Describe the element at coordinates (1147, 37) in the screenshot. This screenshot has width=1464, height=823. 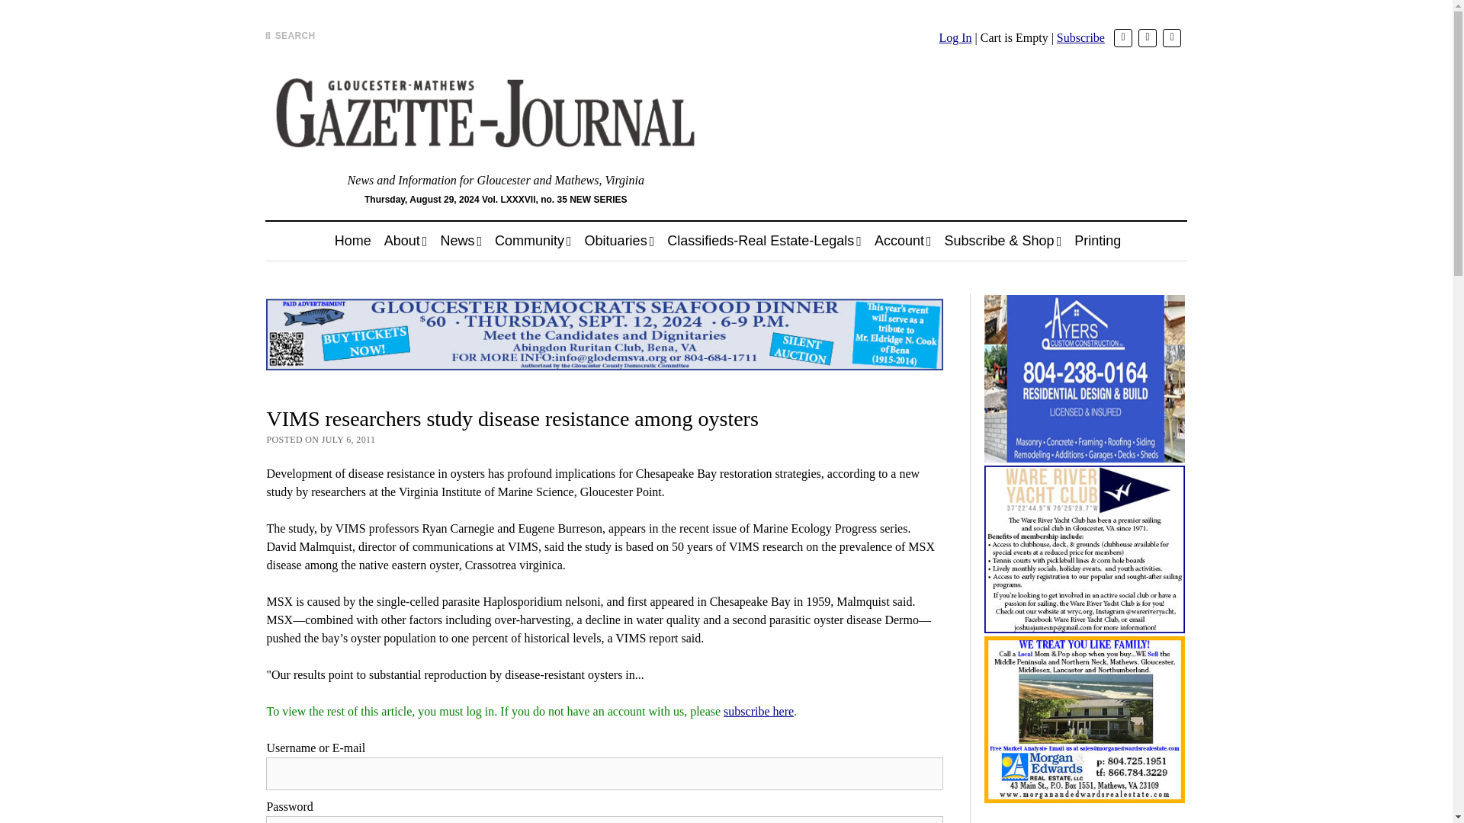
I see `facebook` at that location.